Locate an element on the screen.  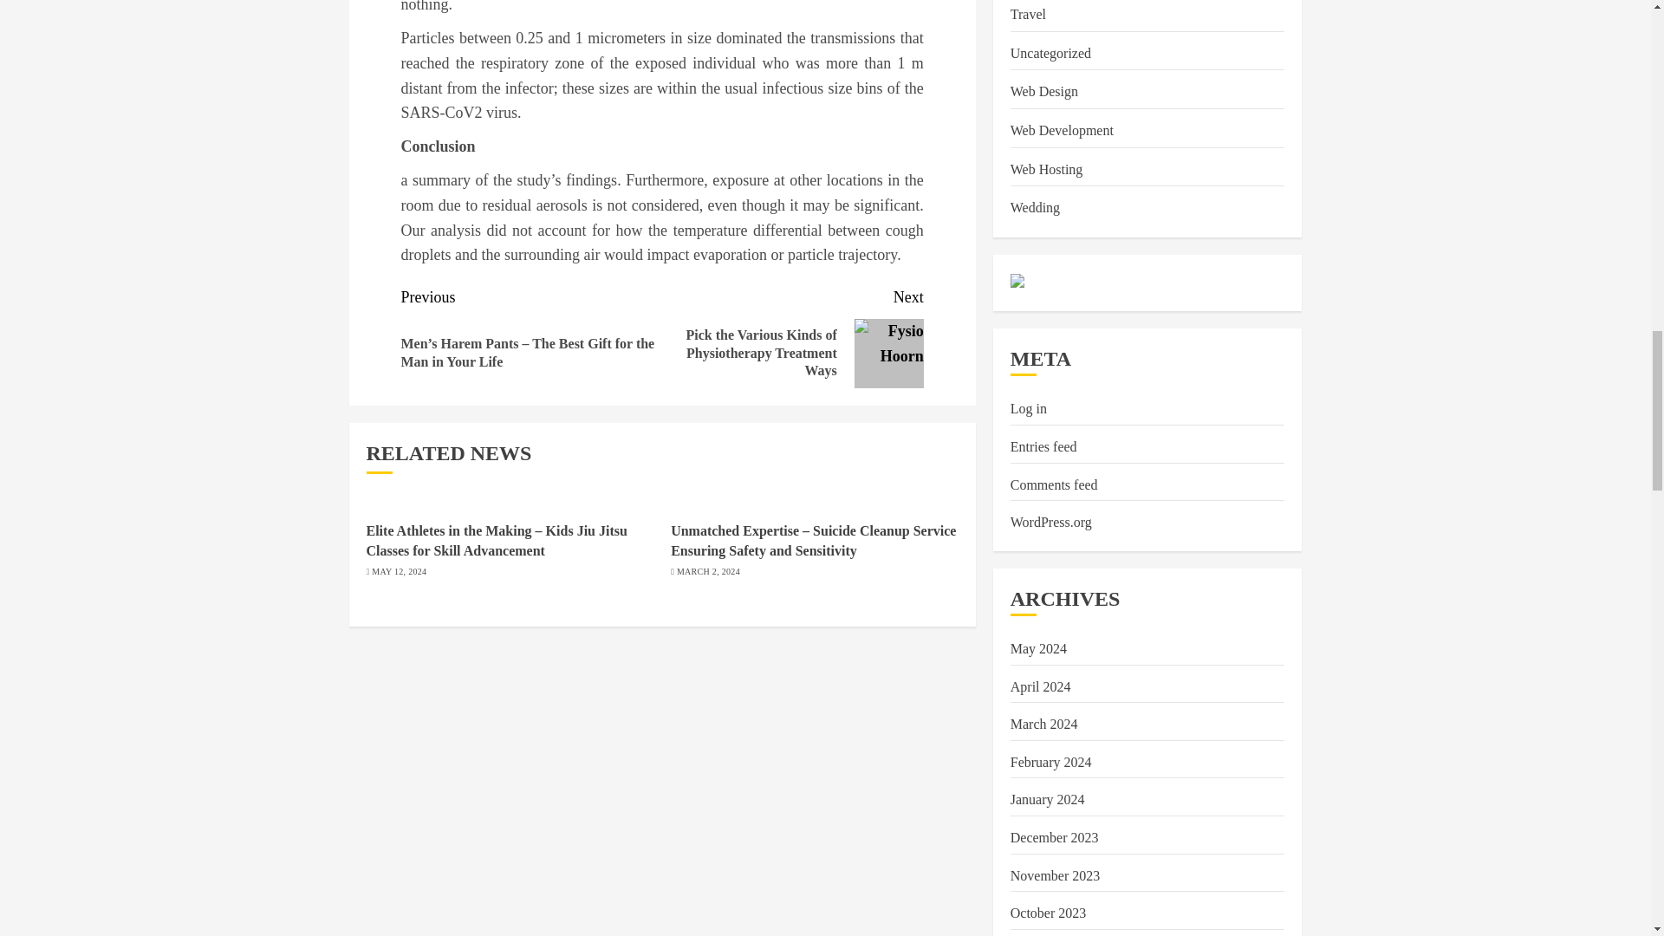
MARCH 2, 2024 is located at coordinates (709, 572).